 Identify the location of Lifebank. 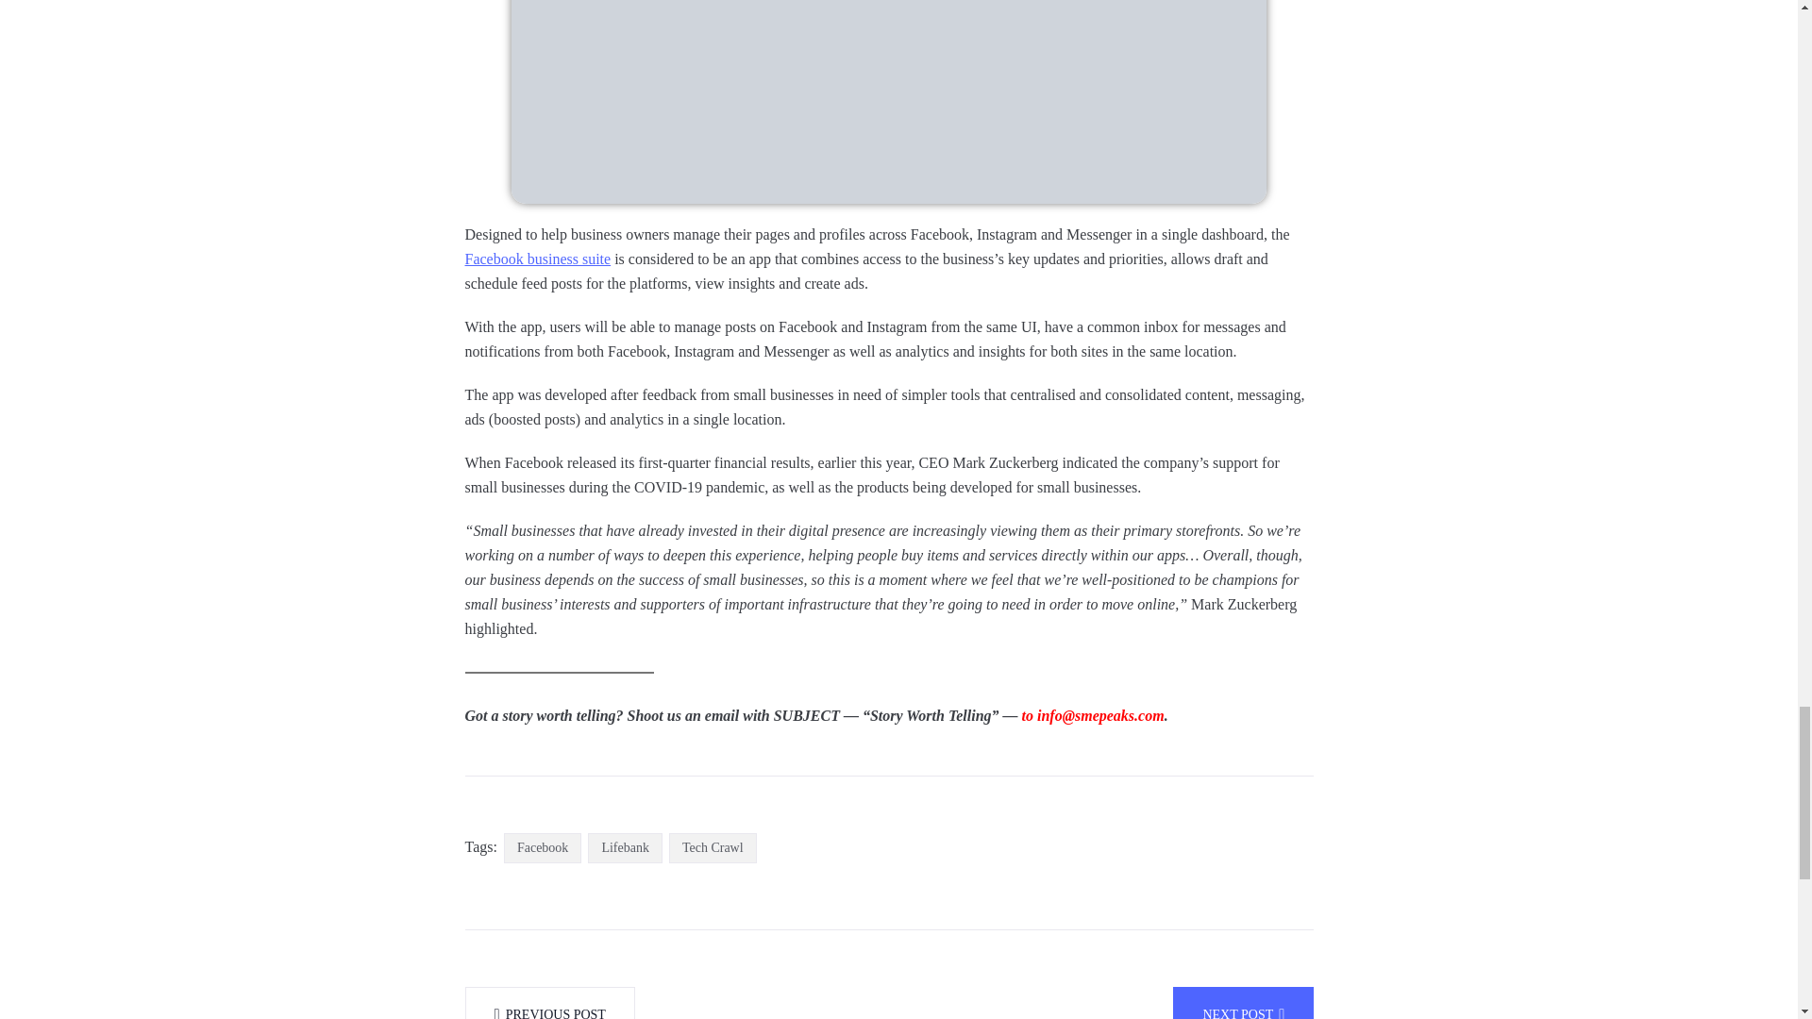
(625, 848).